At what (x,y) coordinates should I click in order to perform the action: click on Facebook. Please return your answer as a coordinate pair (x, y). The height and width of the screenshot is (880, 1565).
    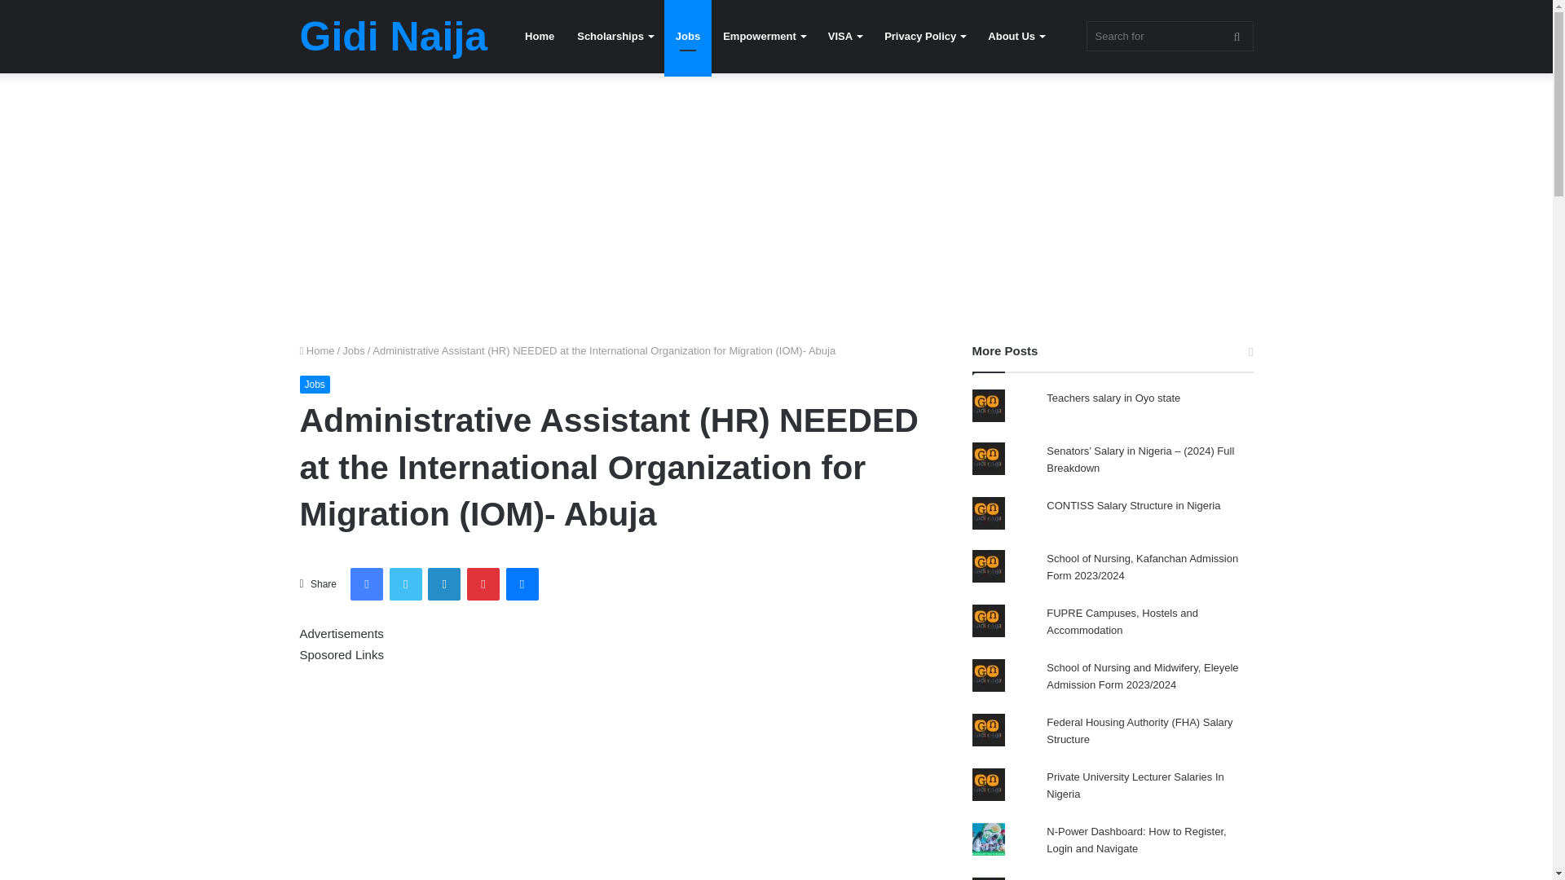
    Looking at the image, I should click on (367, 583).